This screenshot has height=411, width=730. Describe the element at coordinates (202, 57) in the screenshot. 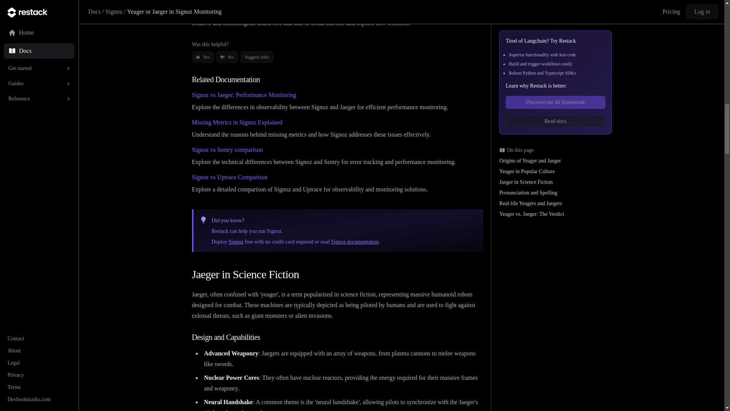

I see `Yes` at that location.